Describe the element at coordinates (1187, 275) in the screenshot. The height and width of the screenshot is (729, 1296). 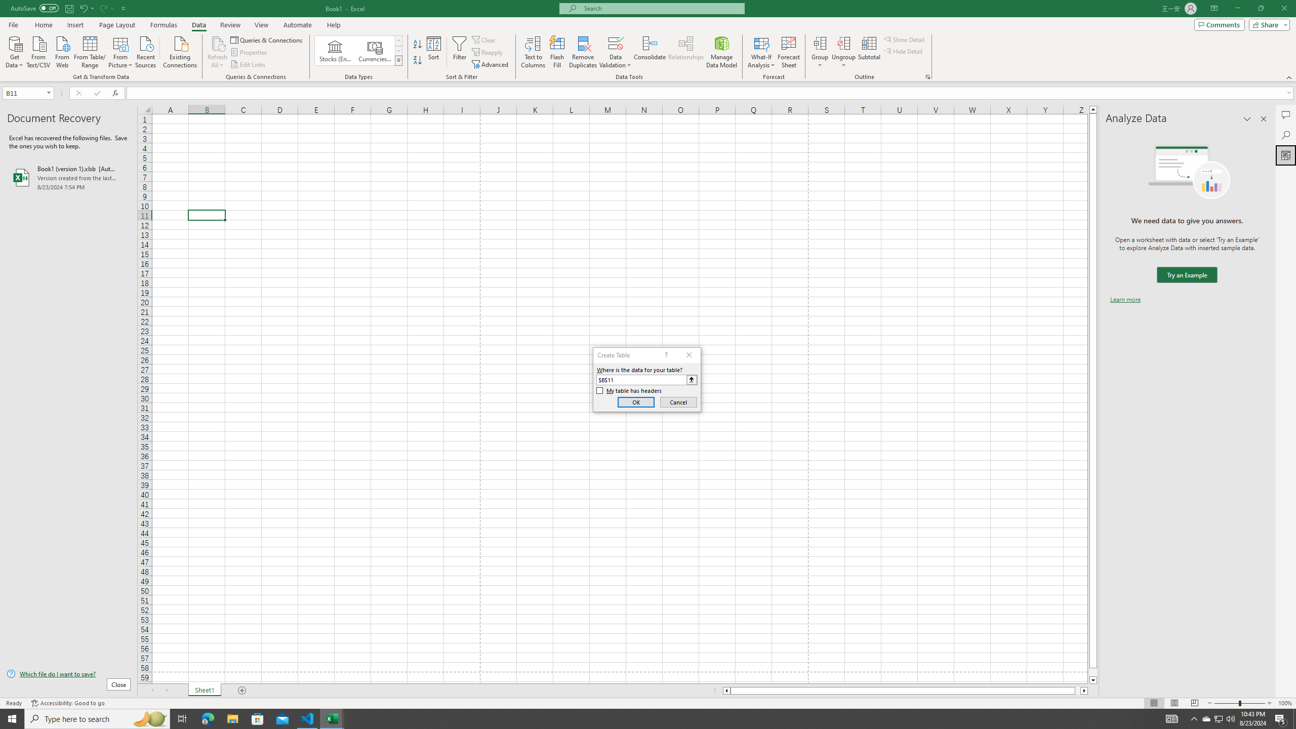
I see `We need data to give you answers. Try an Example` at that location.